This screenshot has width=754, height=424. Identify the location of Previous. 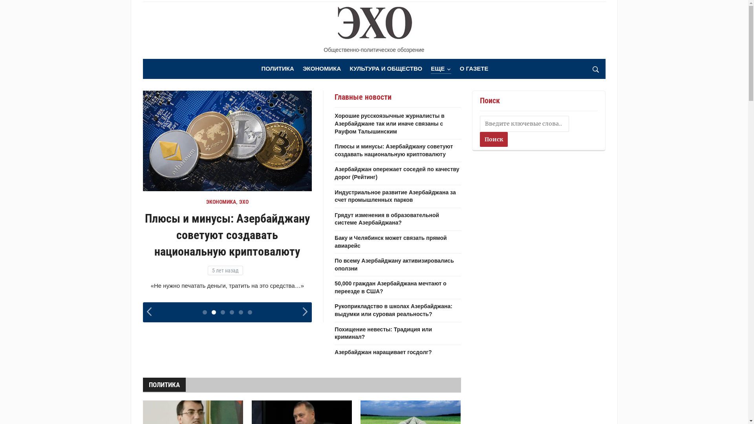
(150, 340).